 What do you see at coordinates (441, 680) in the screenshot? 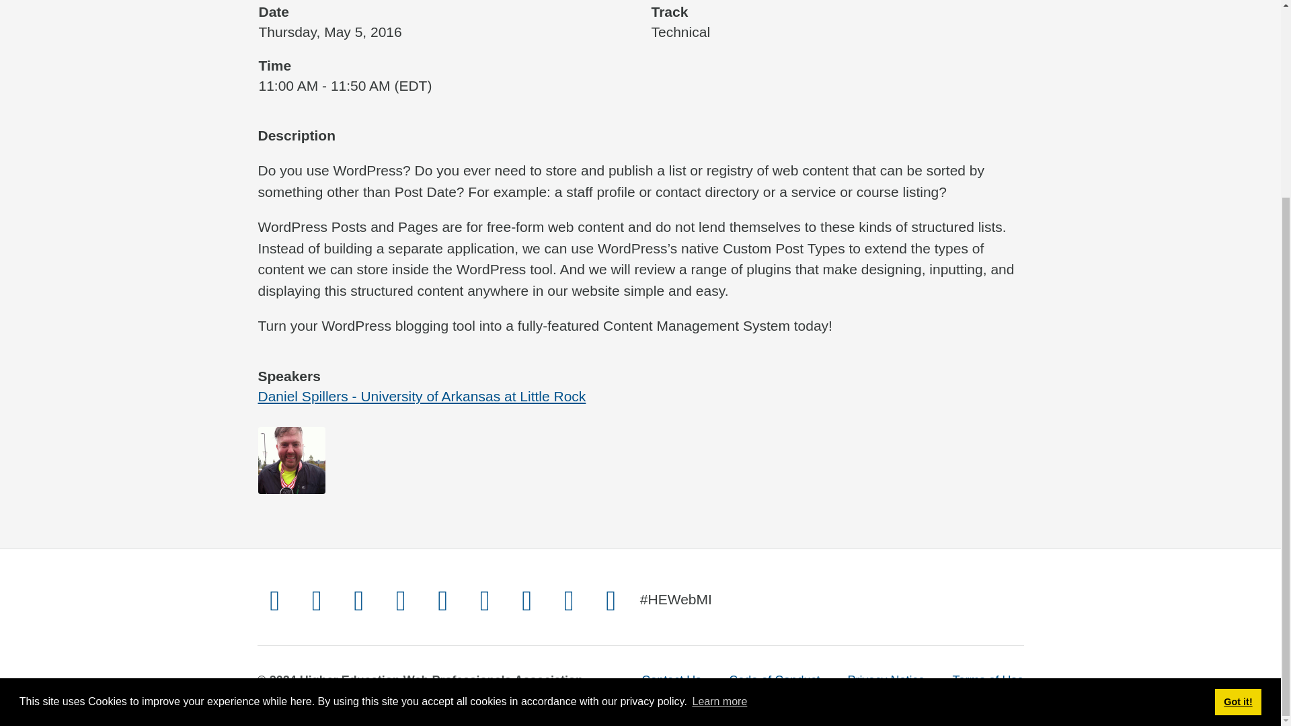
I see `Higher Education Web Professionals Association` at bounding box center [441, 680].